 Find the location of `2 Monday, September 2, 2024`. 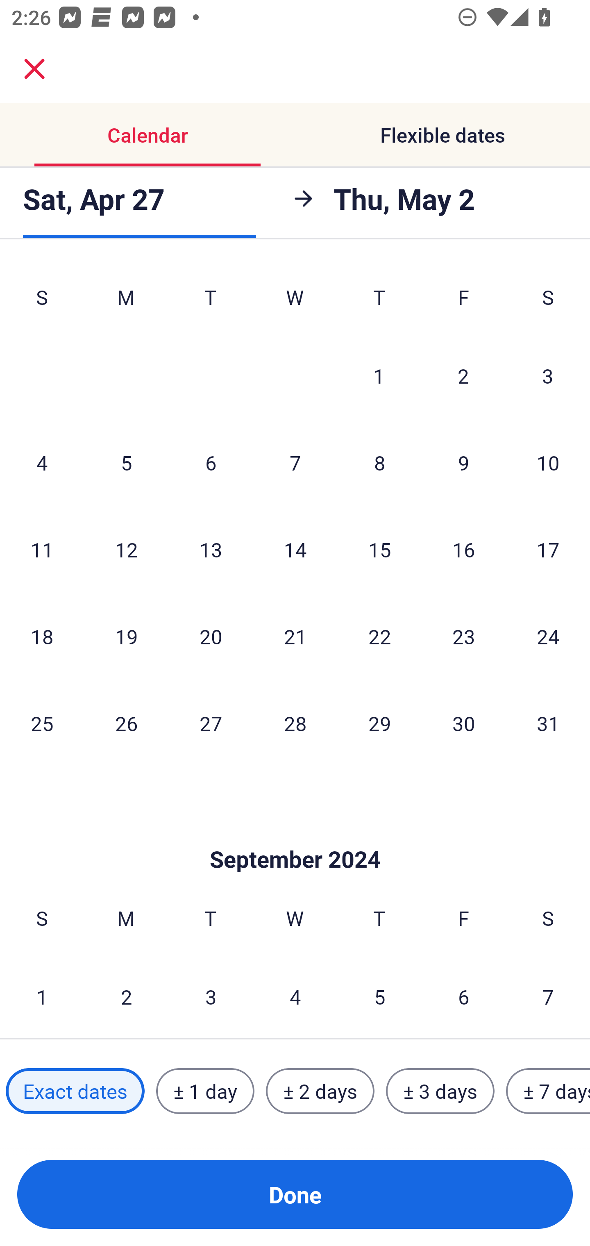

2 Monday, September 2, 2024 is located at coordinates (126, 996).